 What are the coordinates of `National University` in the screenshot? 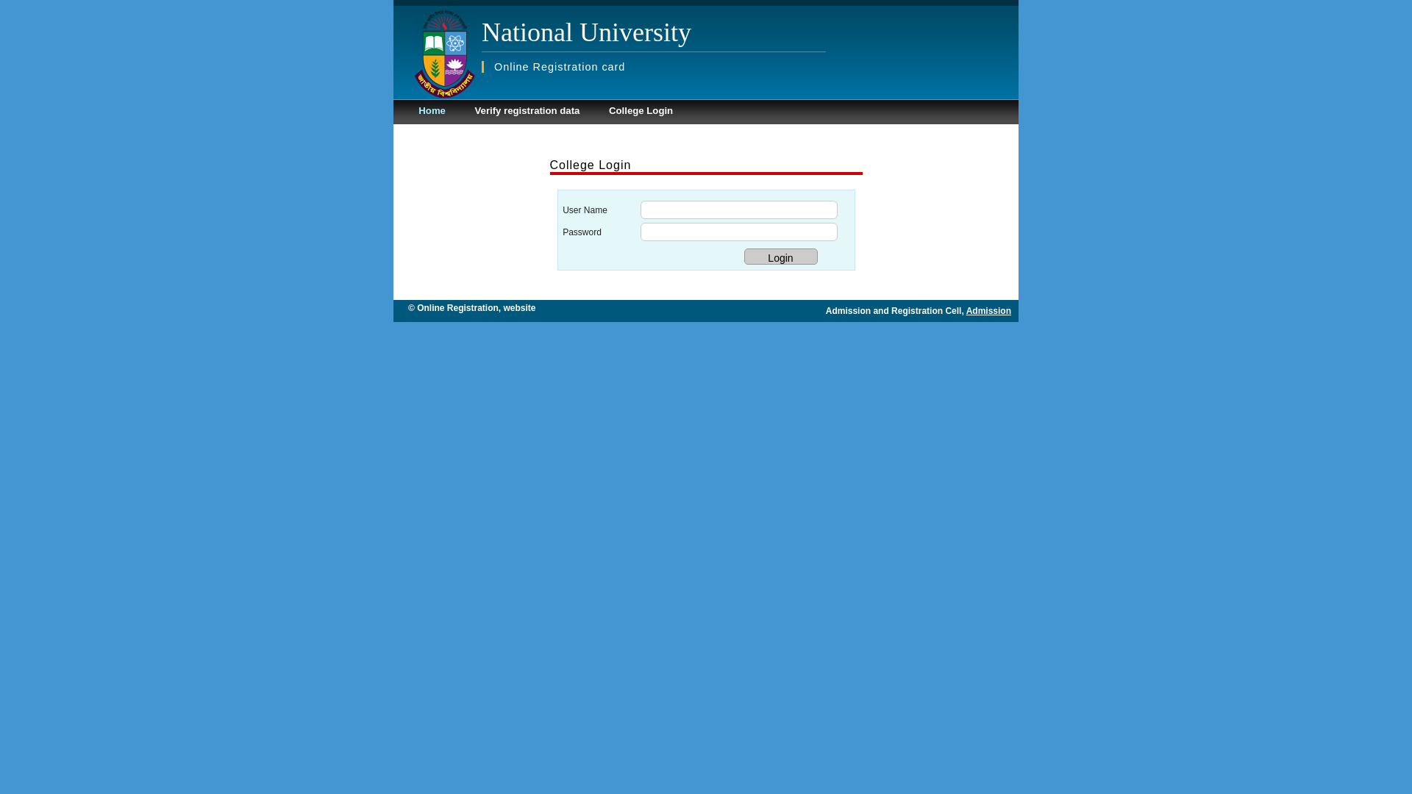 It's located at (587, 32).